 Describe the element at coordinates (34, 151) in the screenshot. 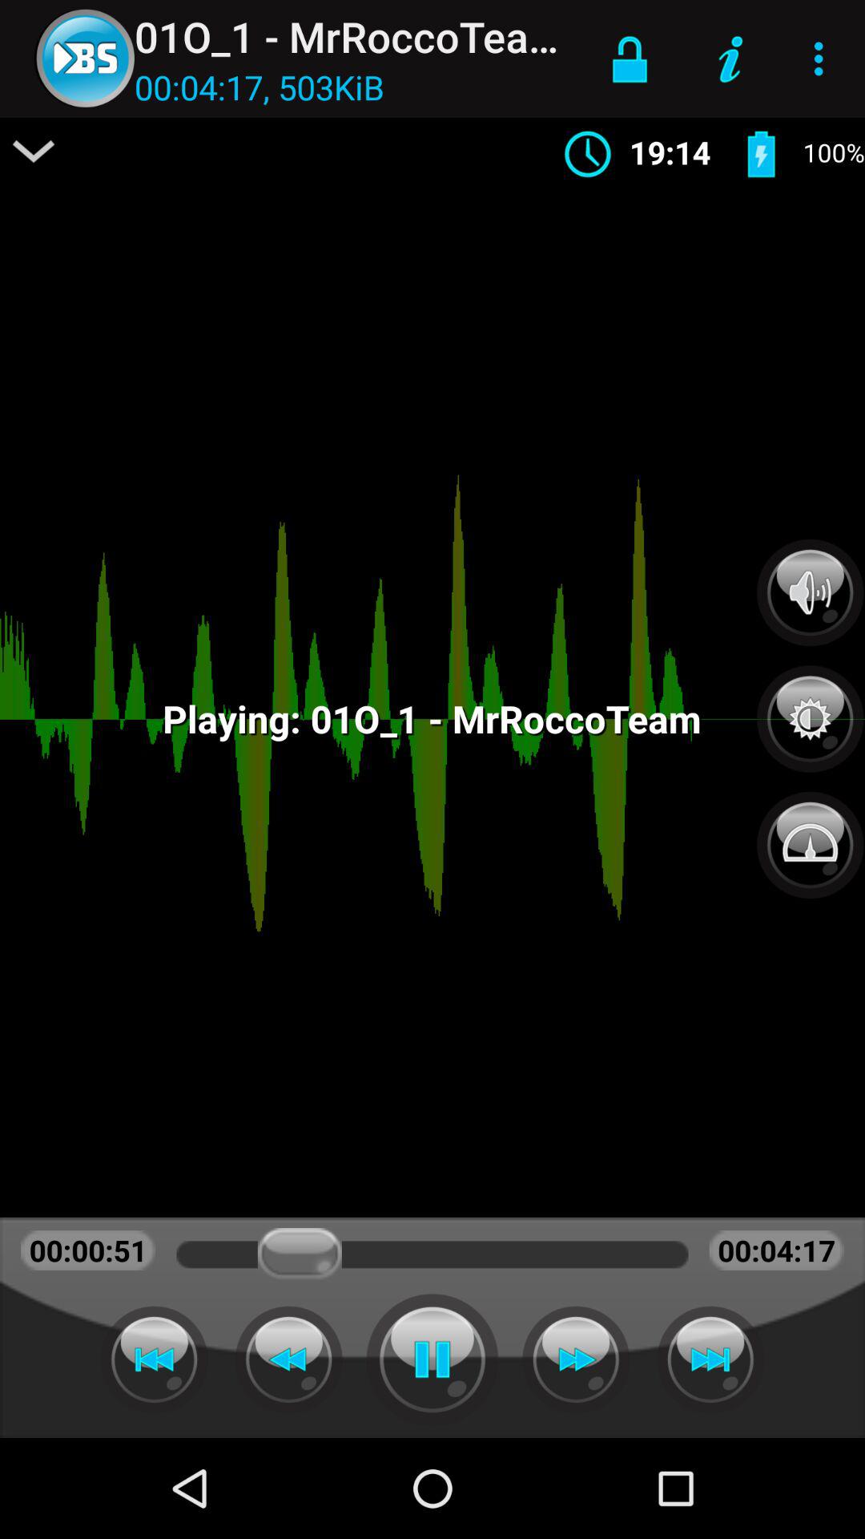

I see `open the menu` at that location.